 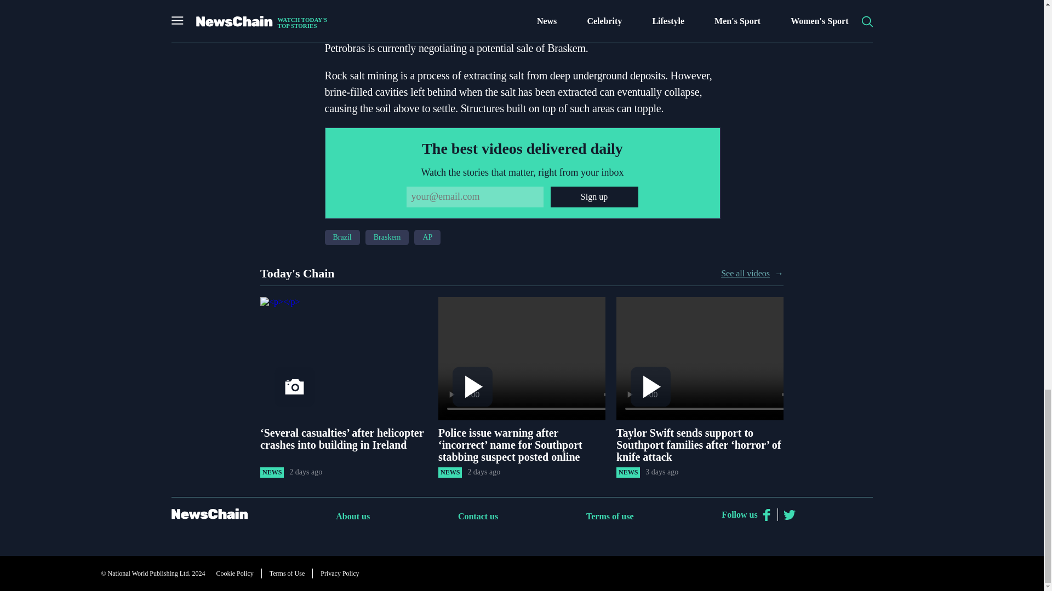 What do you see at coordinates (342, 237) in the screenshot?
I see `Brazil` at bounding box center [342, 237].